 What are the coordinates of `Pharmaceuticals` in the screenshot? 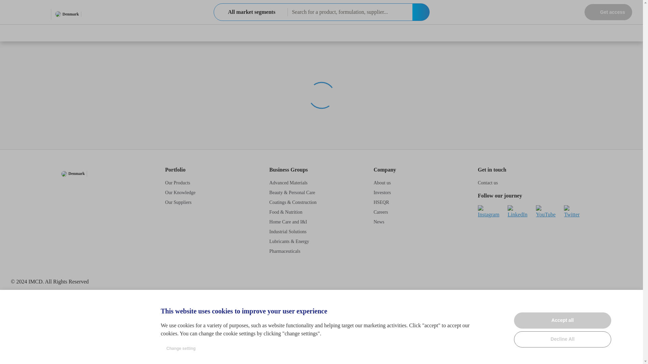 It's located at (285, 251).